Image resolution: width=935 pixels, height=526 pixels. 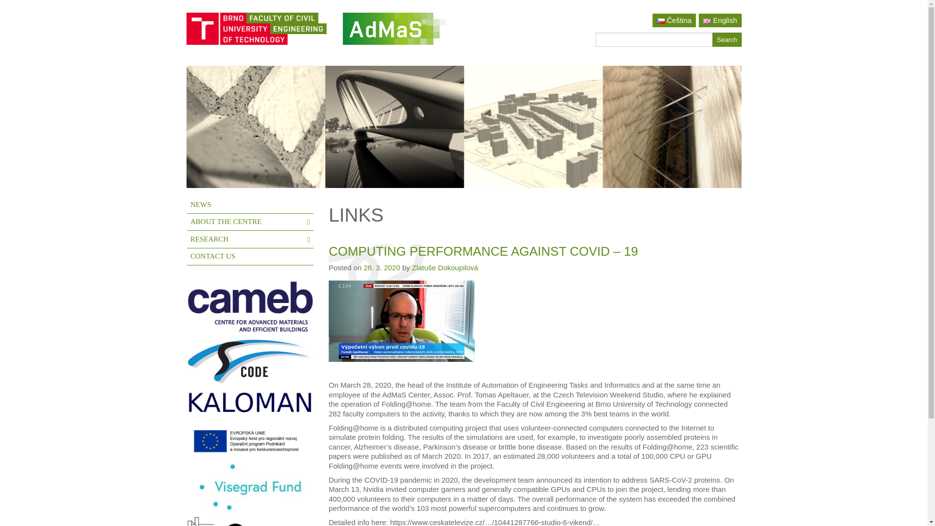 What do you see at coordinates (654, 39) in the screenshot?
I see `Search for:` at bounding box center [654, 39].